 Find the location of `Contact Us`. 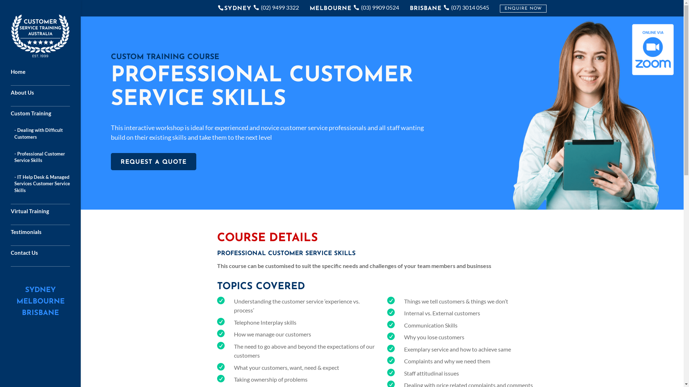

Contact Us is located at coordinates (47, 256).